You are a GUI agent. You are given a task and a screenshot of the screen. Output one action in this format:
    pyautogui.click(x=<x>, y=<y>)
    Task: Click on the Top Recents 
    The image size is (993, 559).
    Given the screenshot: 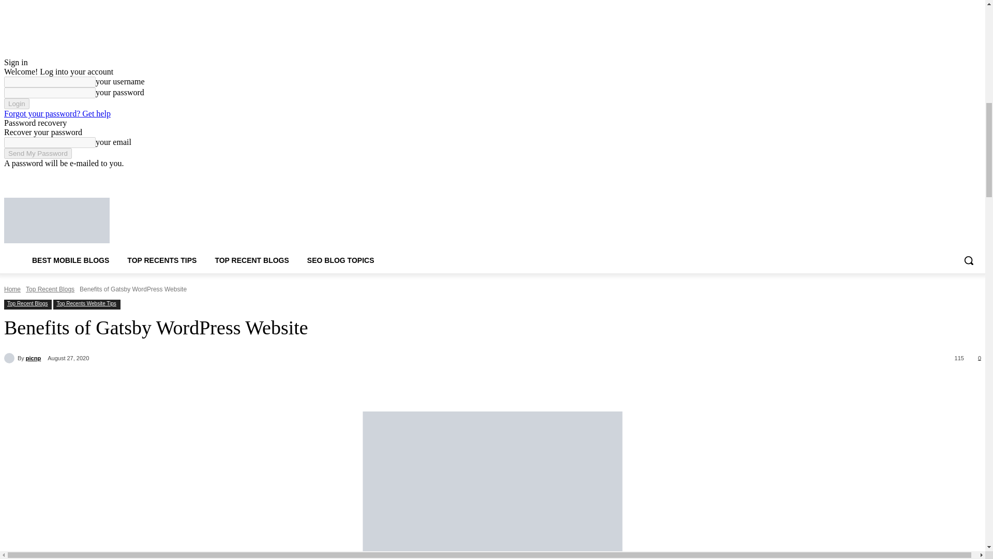 What is the action you would take?
    pyautogui.click(x=56, y=220)
    